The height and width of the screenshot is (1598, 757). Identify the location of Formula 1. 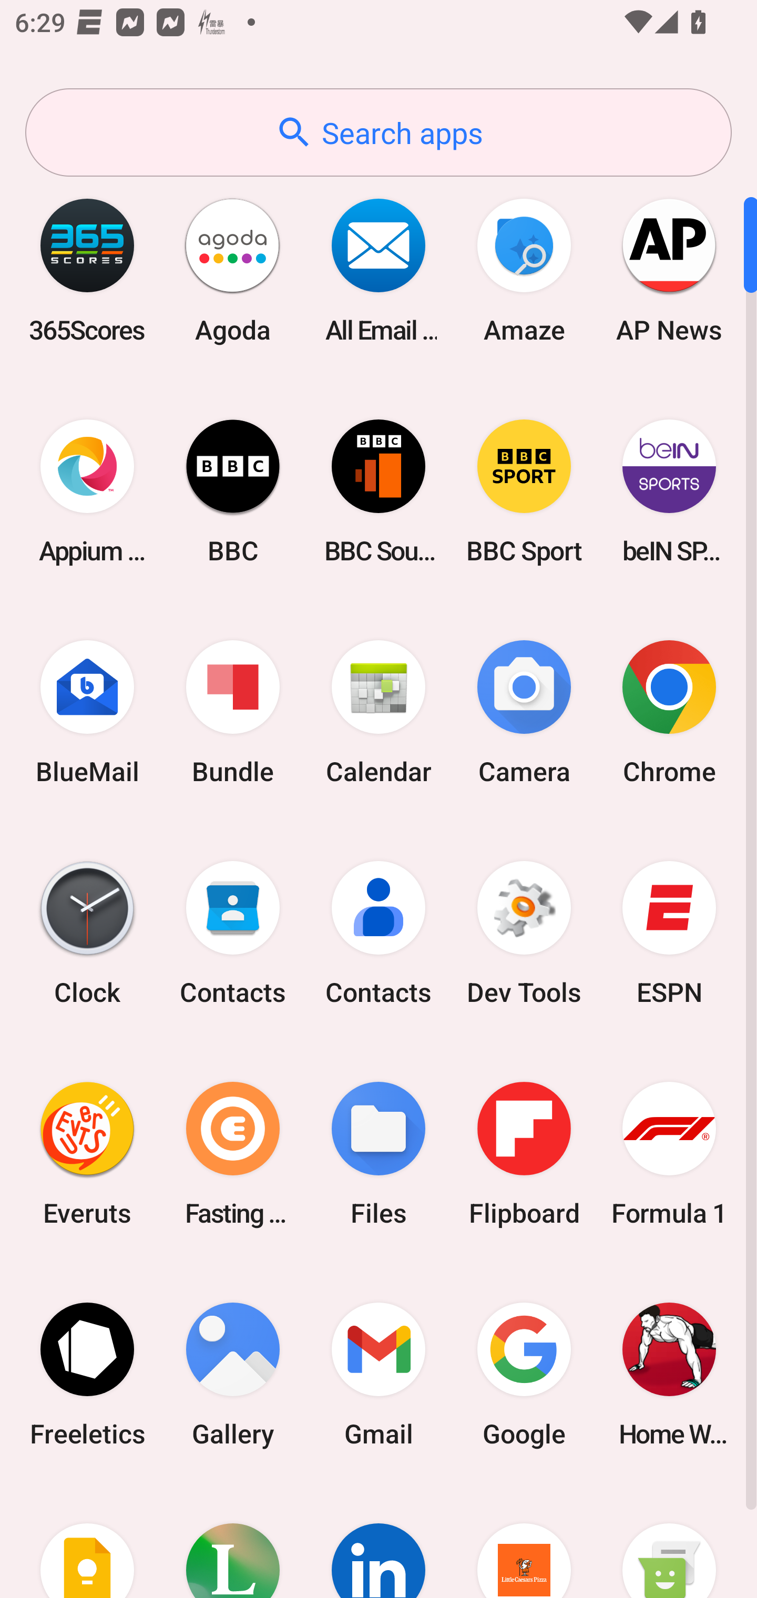
(669, 1153).